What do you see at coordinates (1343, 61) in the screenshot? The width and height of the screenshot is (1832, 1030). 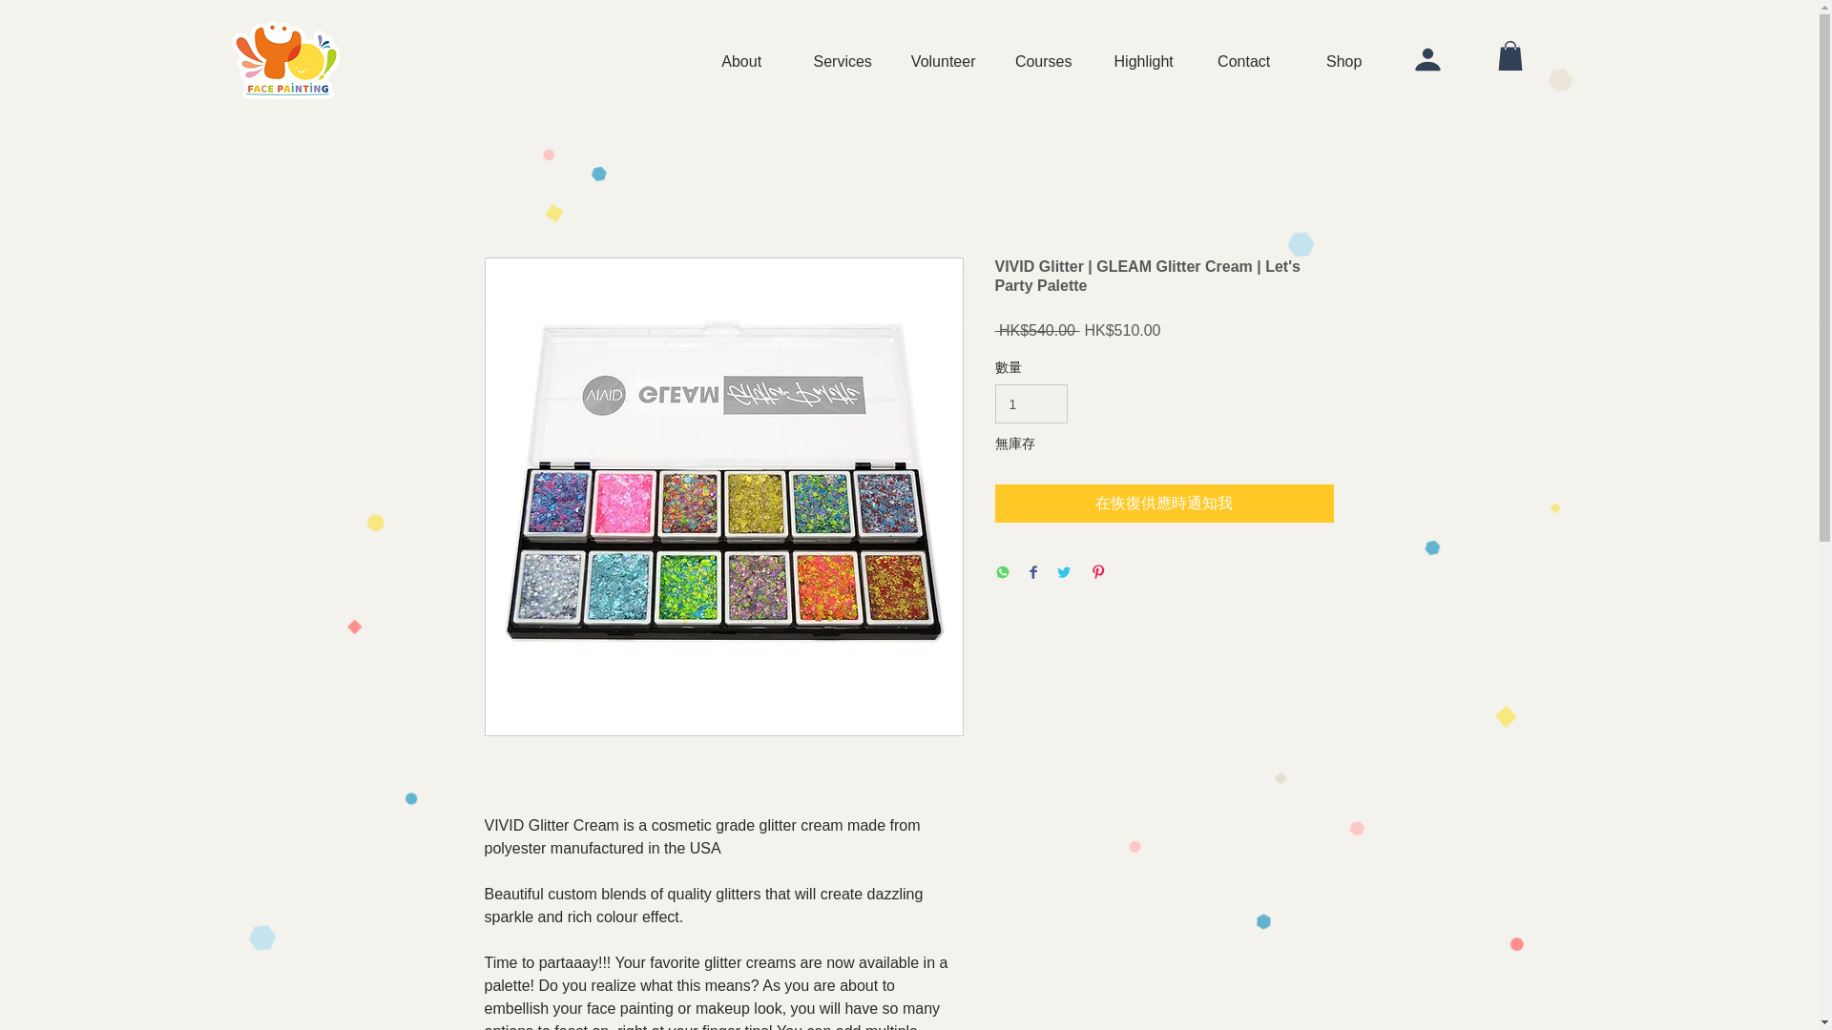 I see `Shop` at bounding box center [1343, 61].